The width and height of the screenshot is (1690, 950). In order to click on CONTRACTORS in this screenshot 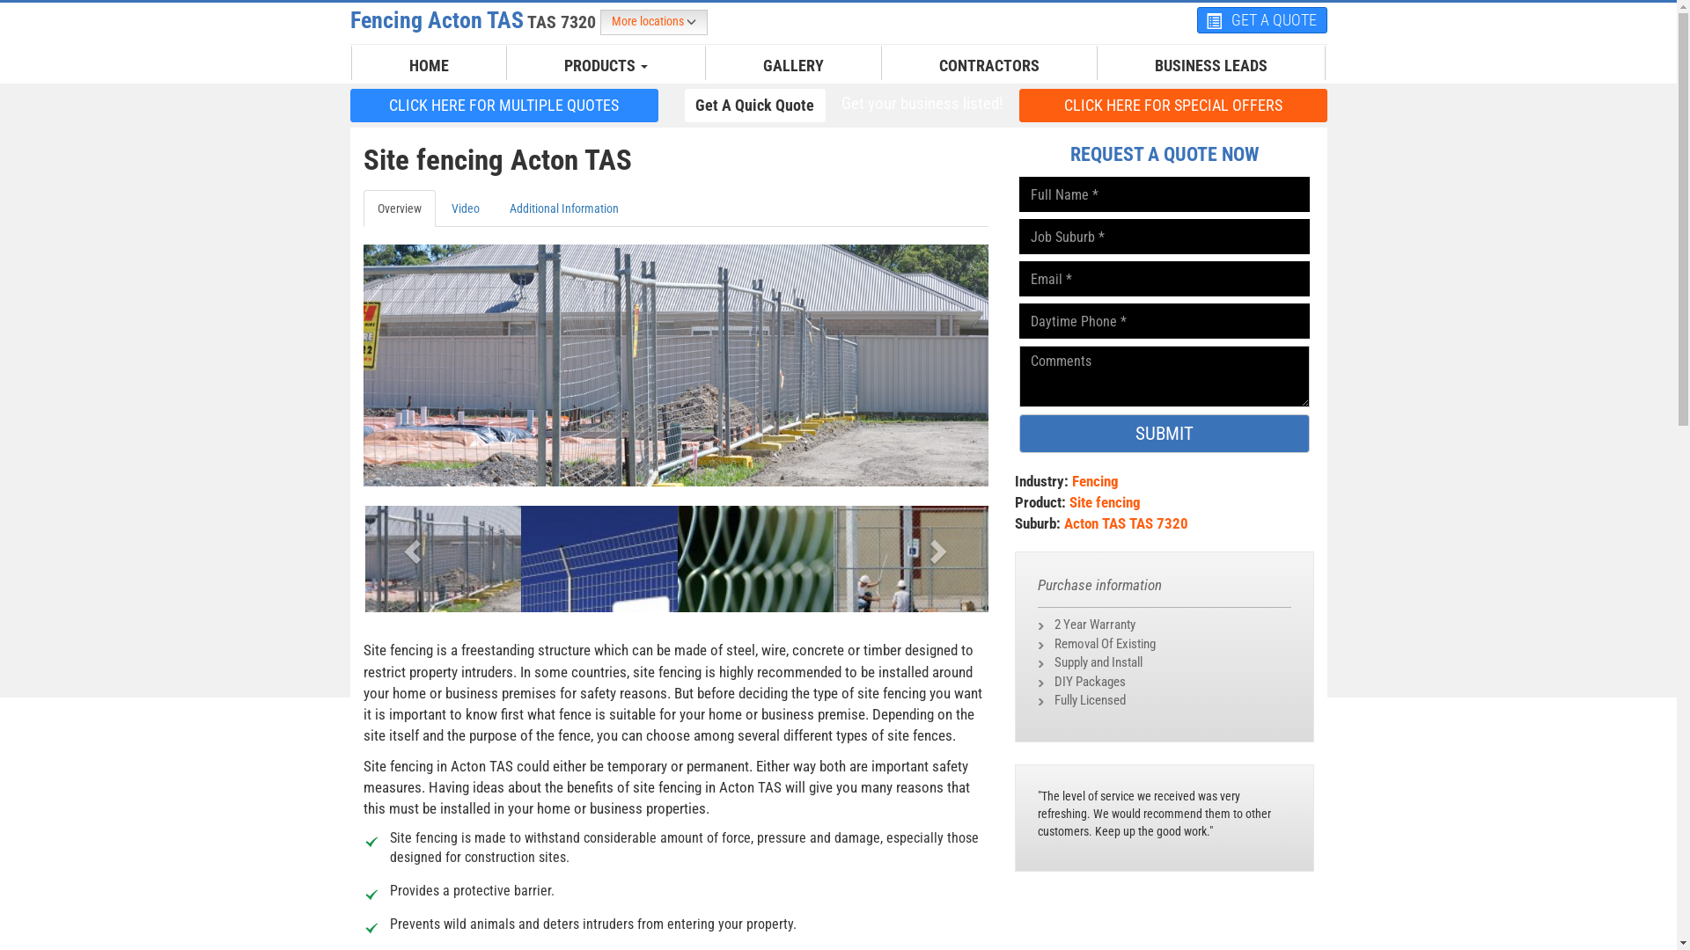, I will do `click(989, 66)`.